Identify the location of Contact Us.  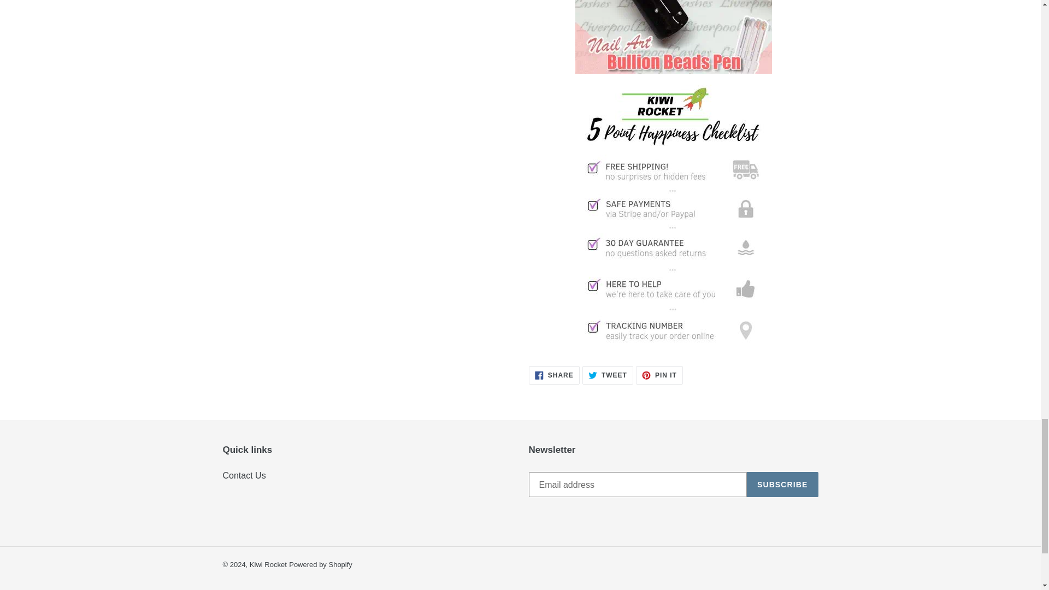
(321, 565).